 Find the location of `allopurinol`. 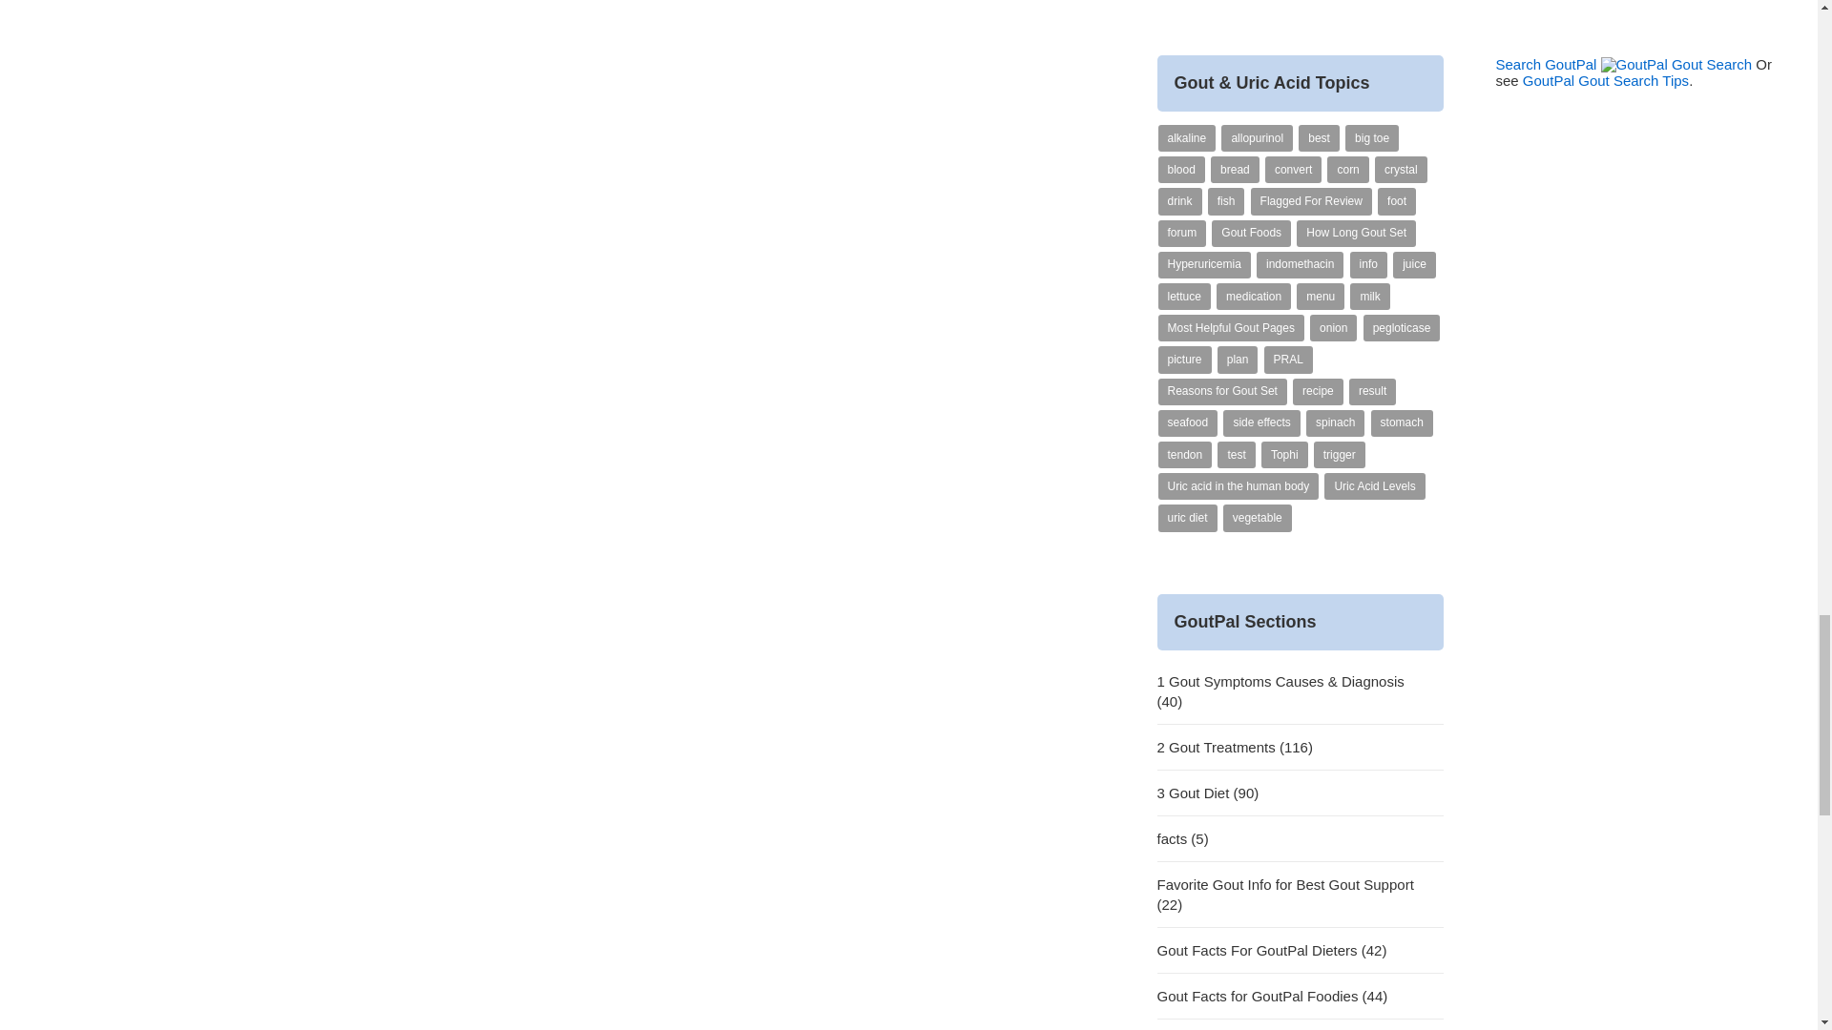

allopurinol is located at coordinates (1258, 137).